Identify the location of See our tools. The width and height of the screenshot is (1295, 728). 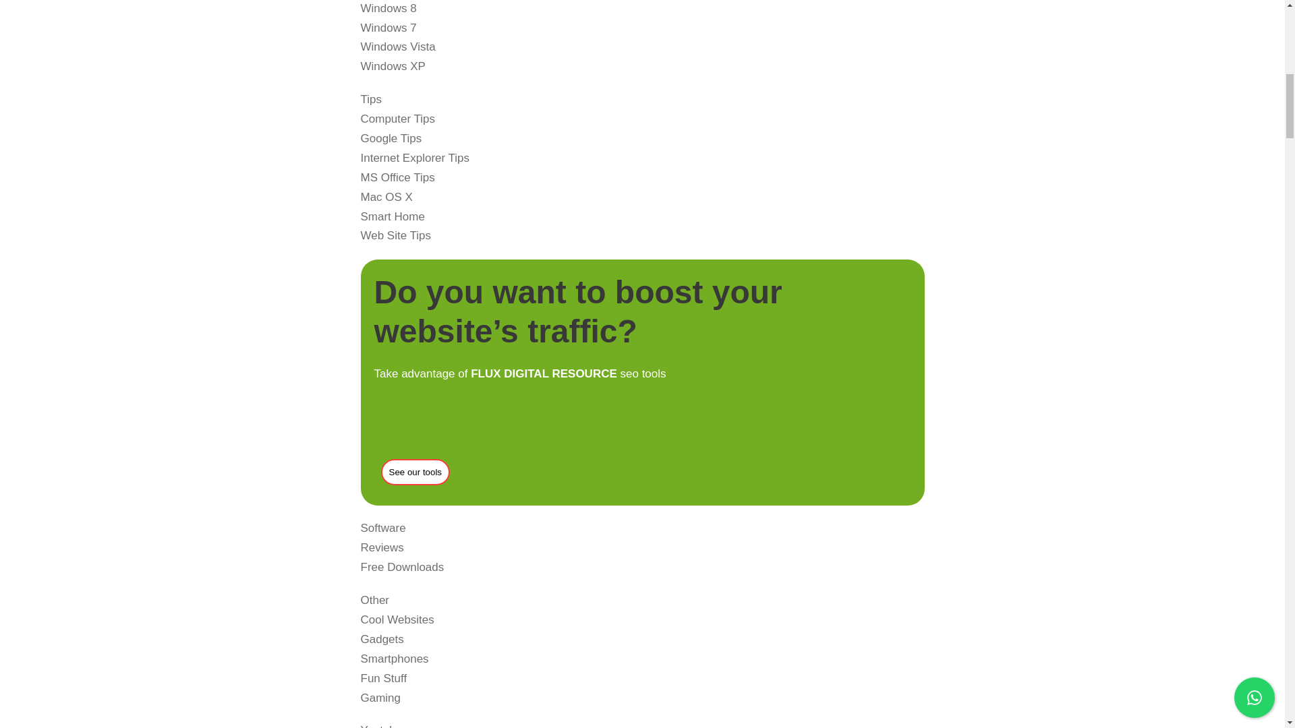
(415, 471).